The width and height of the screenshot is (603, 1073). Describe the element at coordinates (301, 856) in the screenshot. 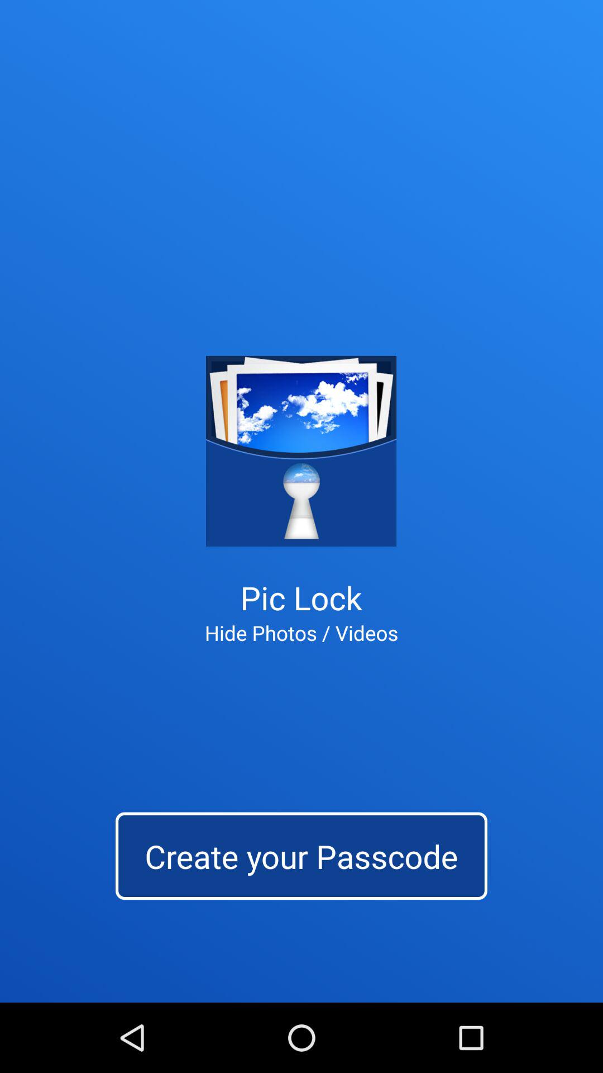

I see `jump to create your passcode icon` at that location.